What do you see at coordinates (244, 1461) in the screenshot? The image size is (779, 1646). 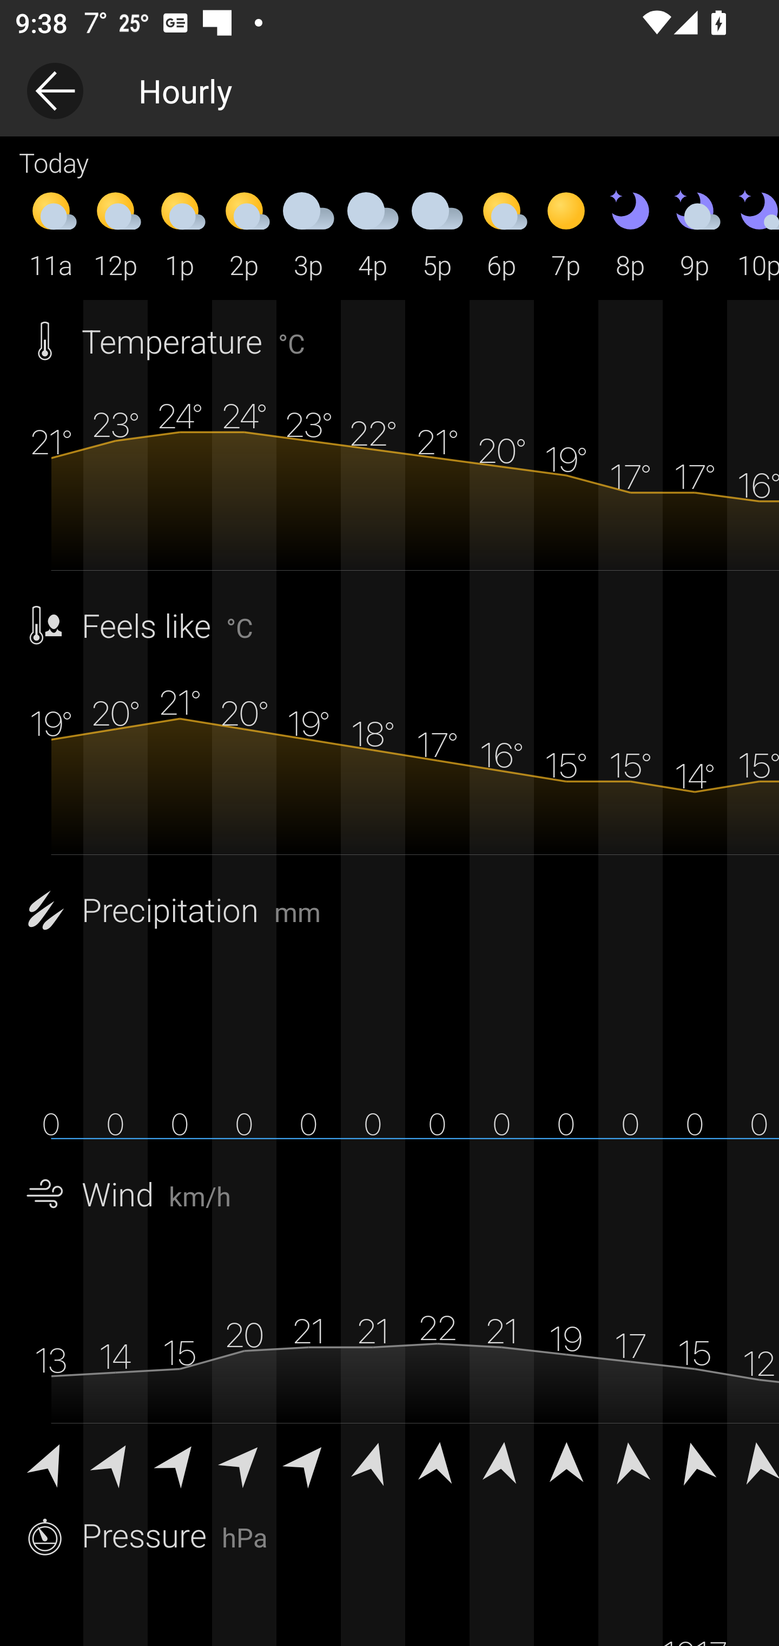 I see `` at bounding box center [244, 1461].